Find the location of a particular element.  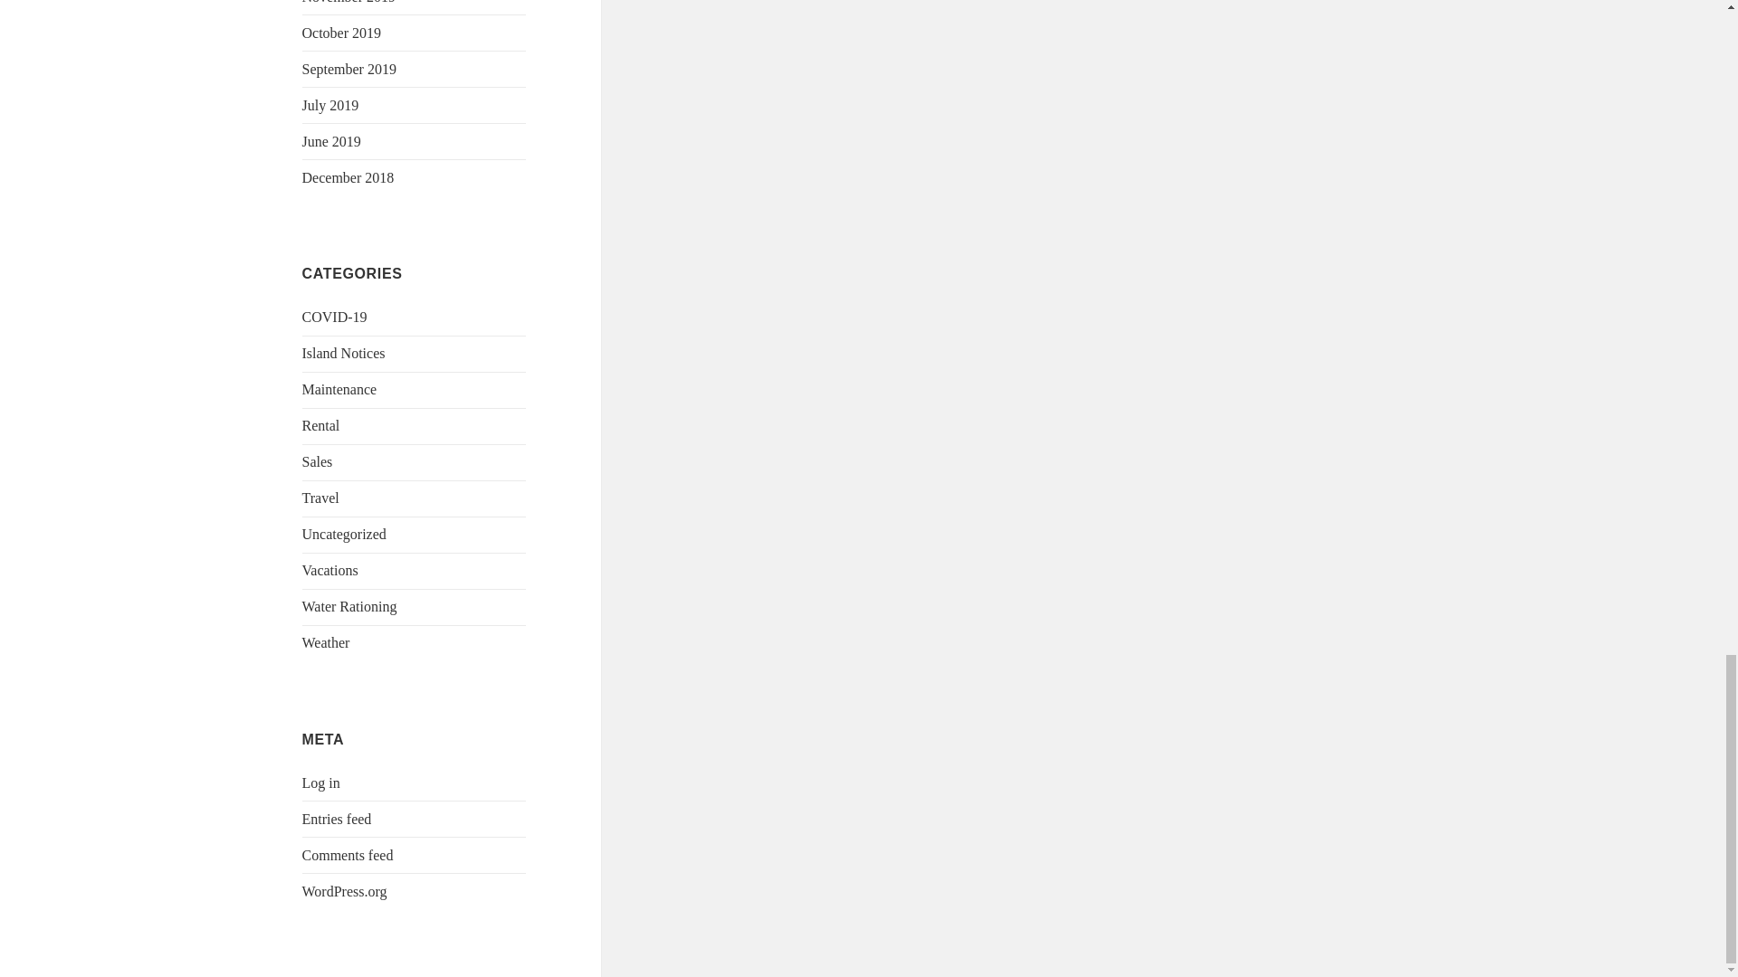

November 2019 is located at coordinates (349, 2).